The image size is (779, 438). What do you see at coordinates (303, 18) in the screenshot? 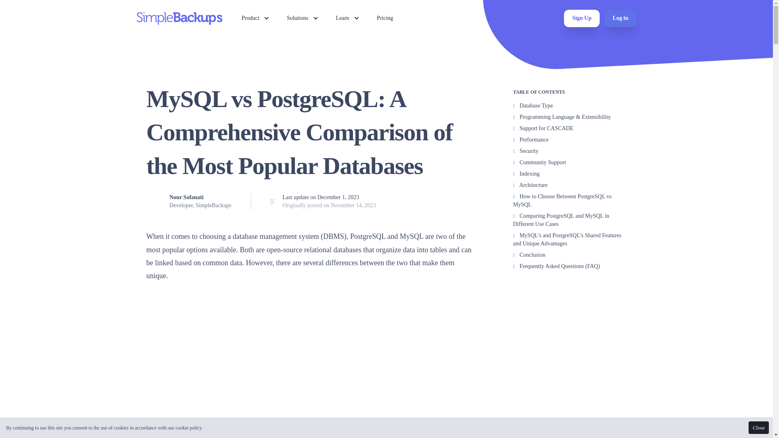
I see `Solutions` at bounding box center [303, 18].